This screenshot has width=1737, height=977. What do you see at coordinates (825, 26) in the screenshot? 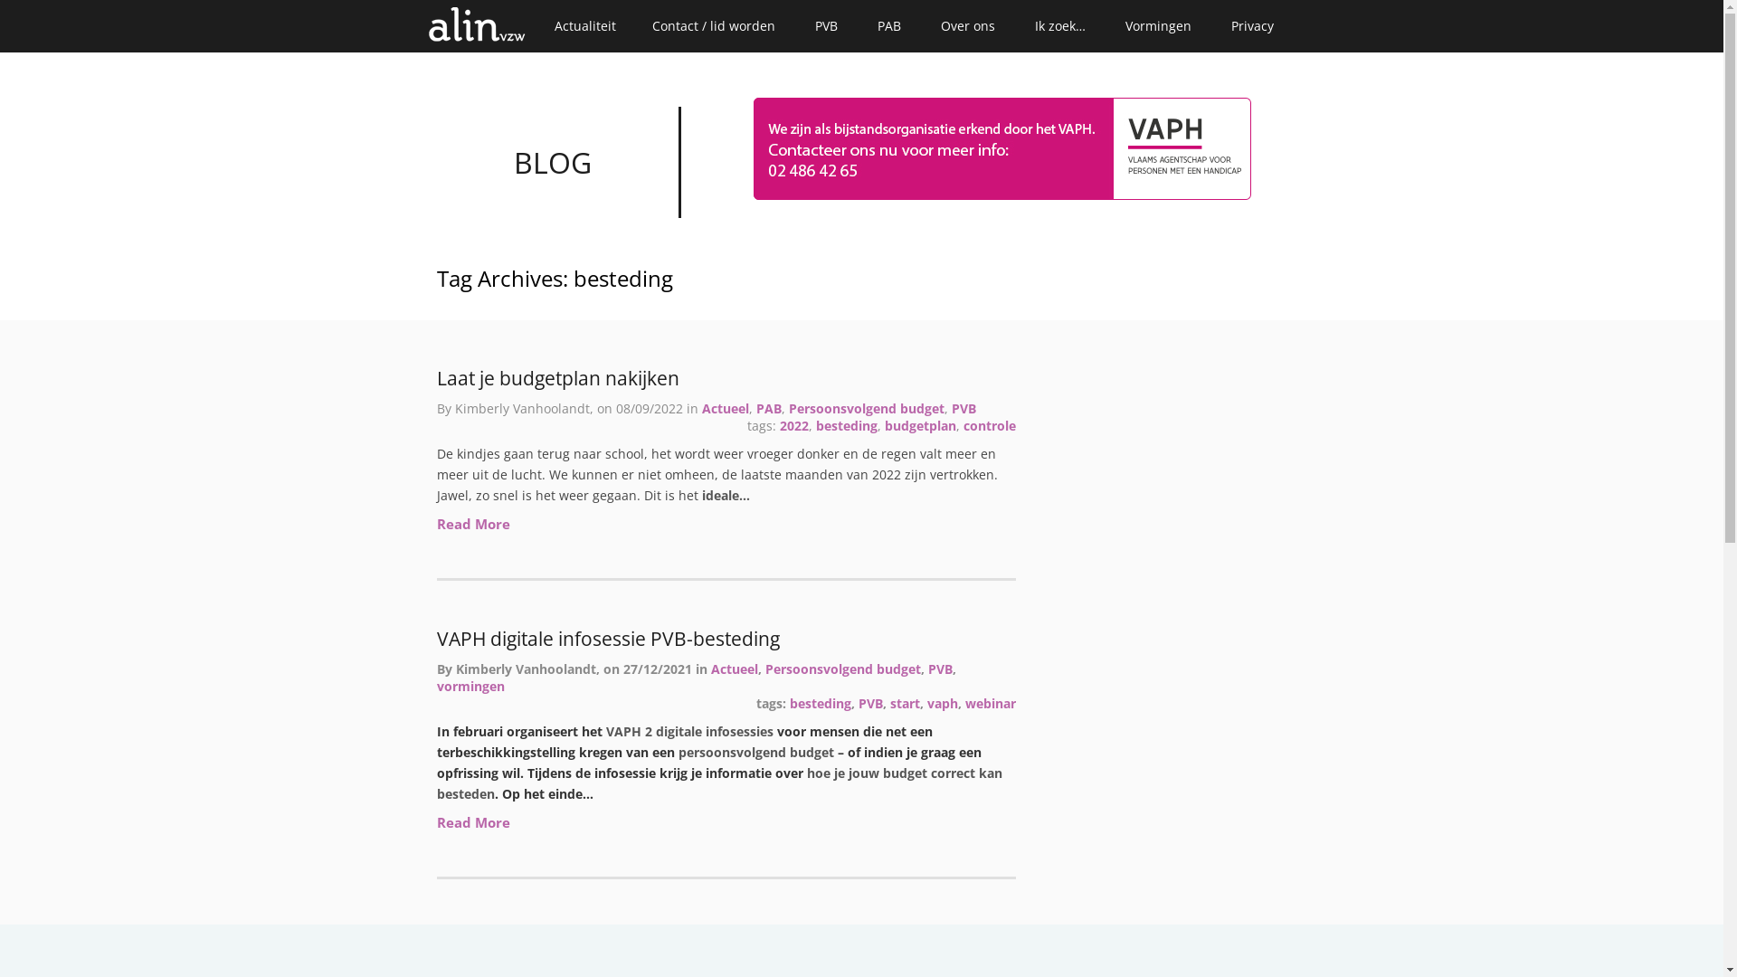
I see `PVB` at bounding box center [825, 26].